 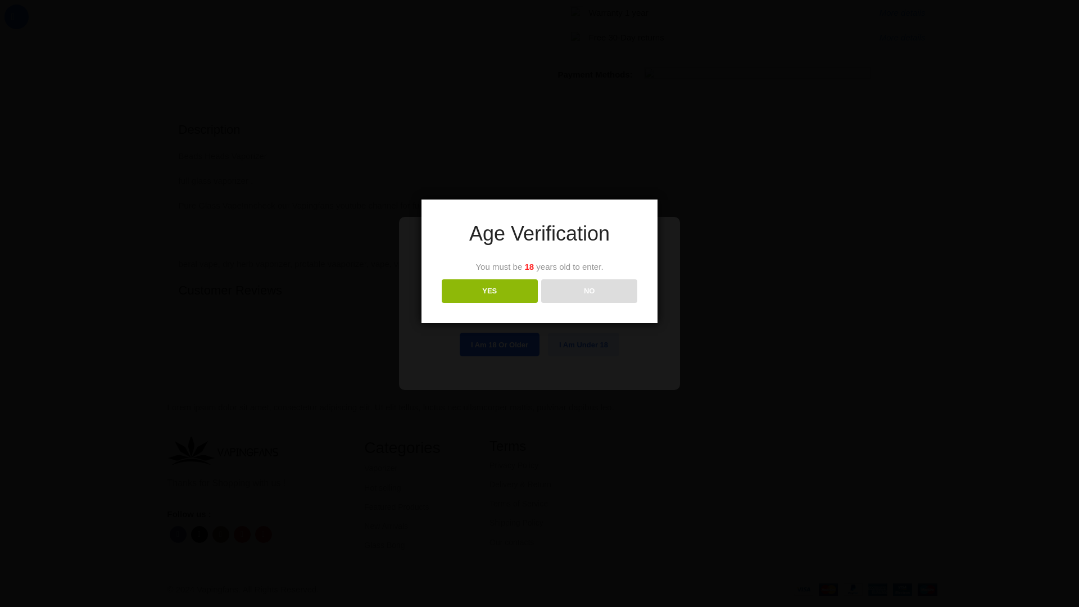 I want to click on return, so click(x=577, y=37).